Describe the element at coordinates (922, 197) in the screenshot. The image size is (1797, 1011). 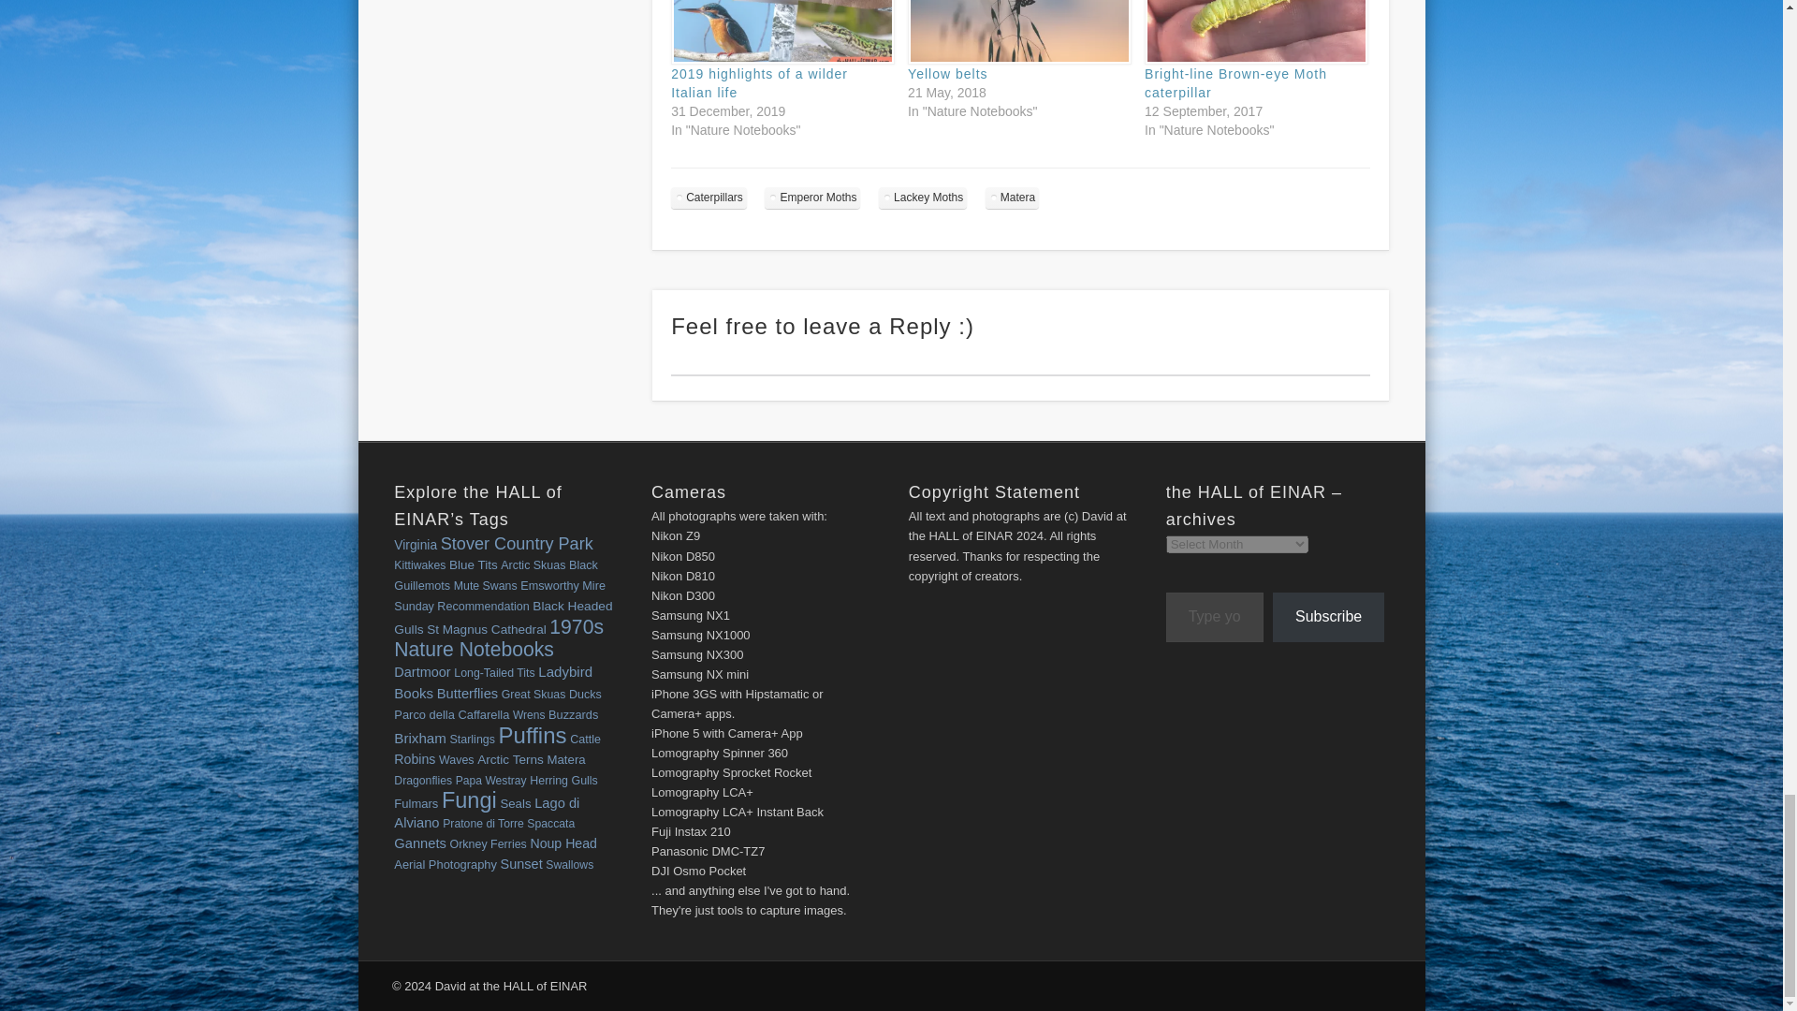
I see `Lackey Moths` at that location.